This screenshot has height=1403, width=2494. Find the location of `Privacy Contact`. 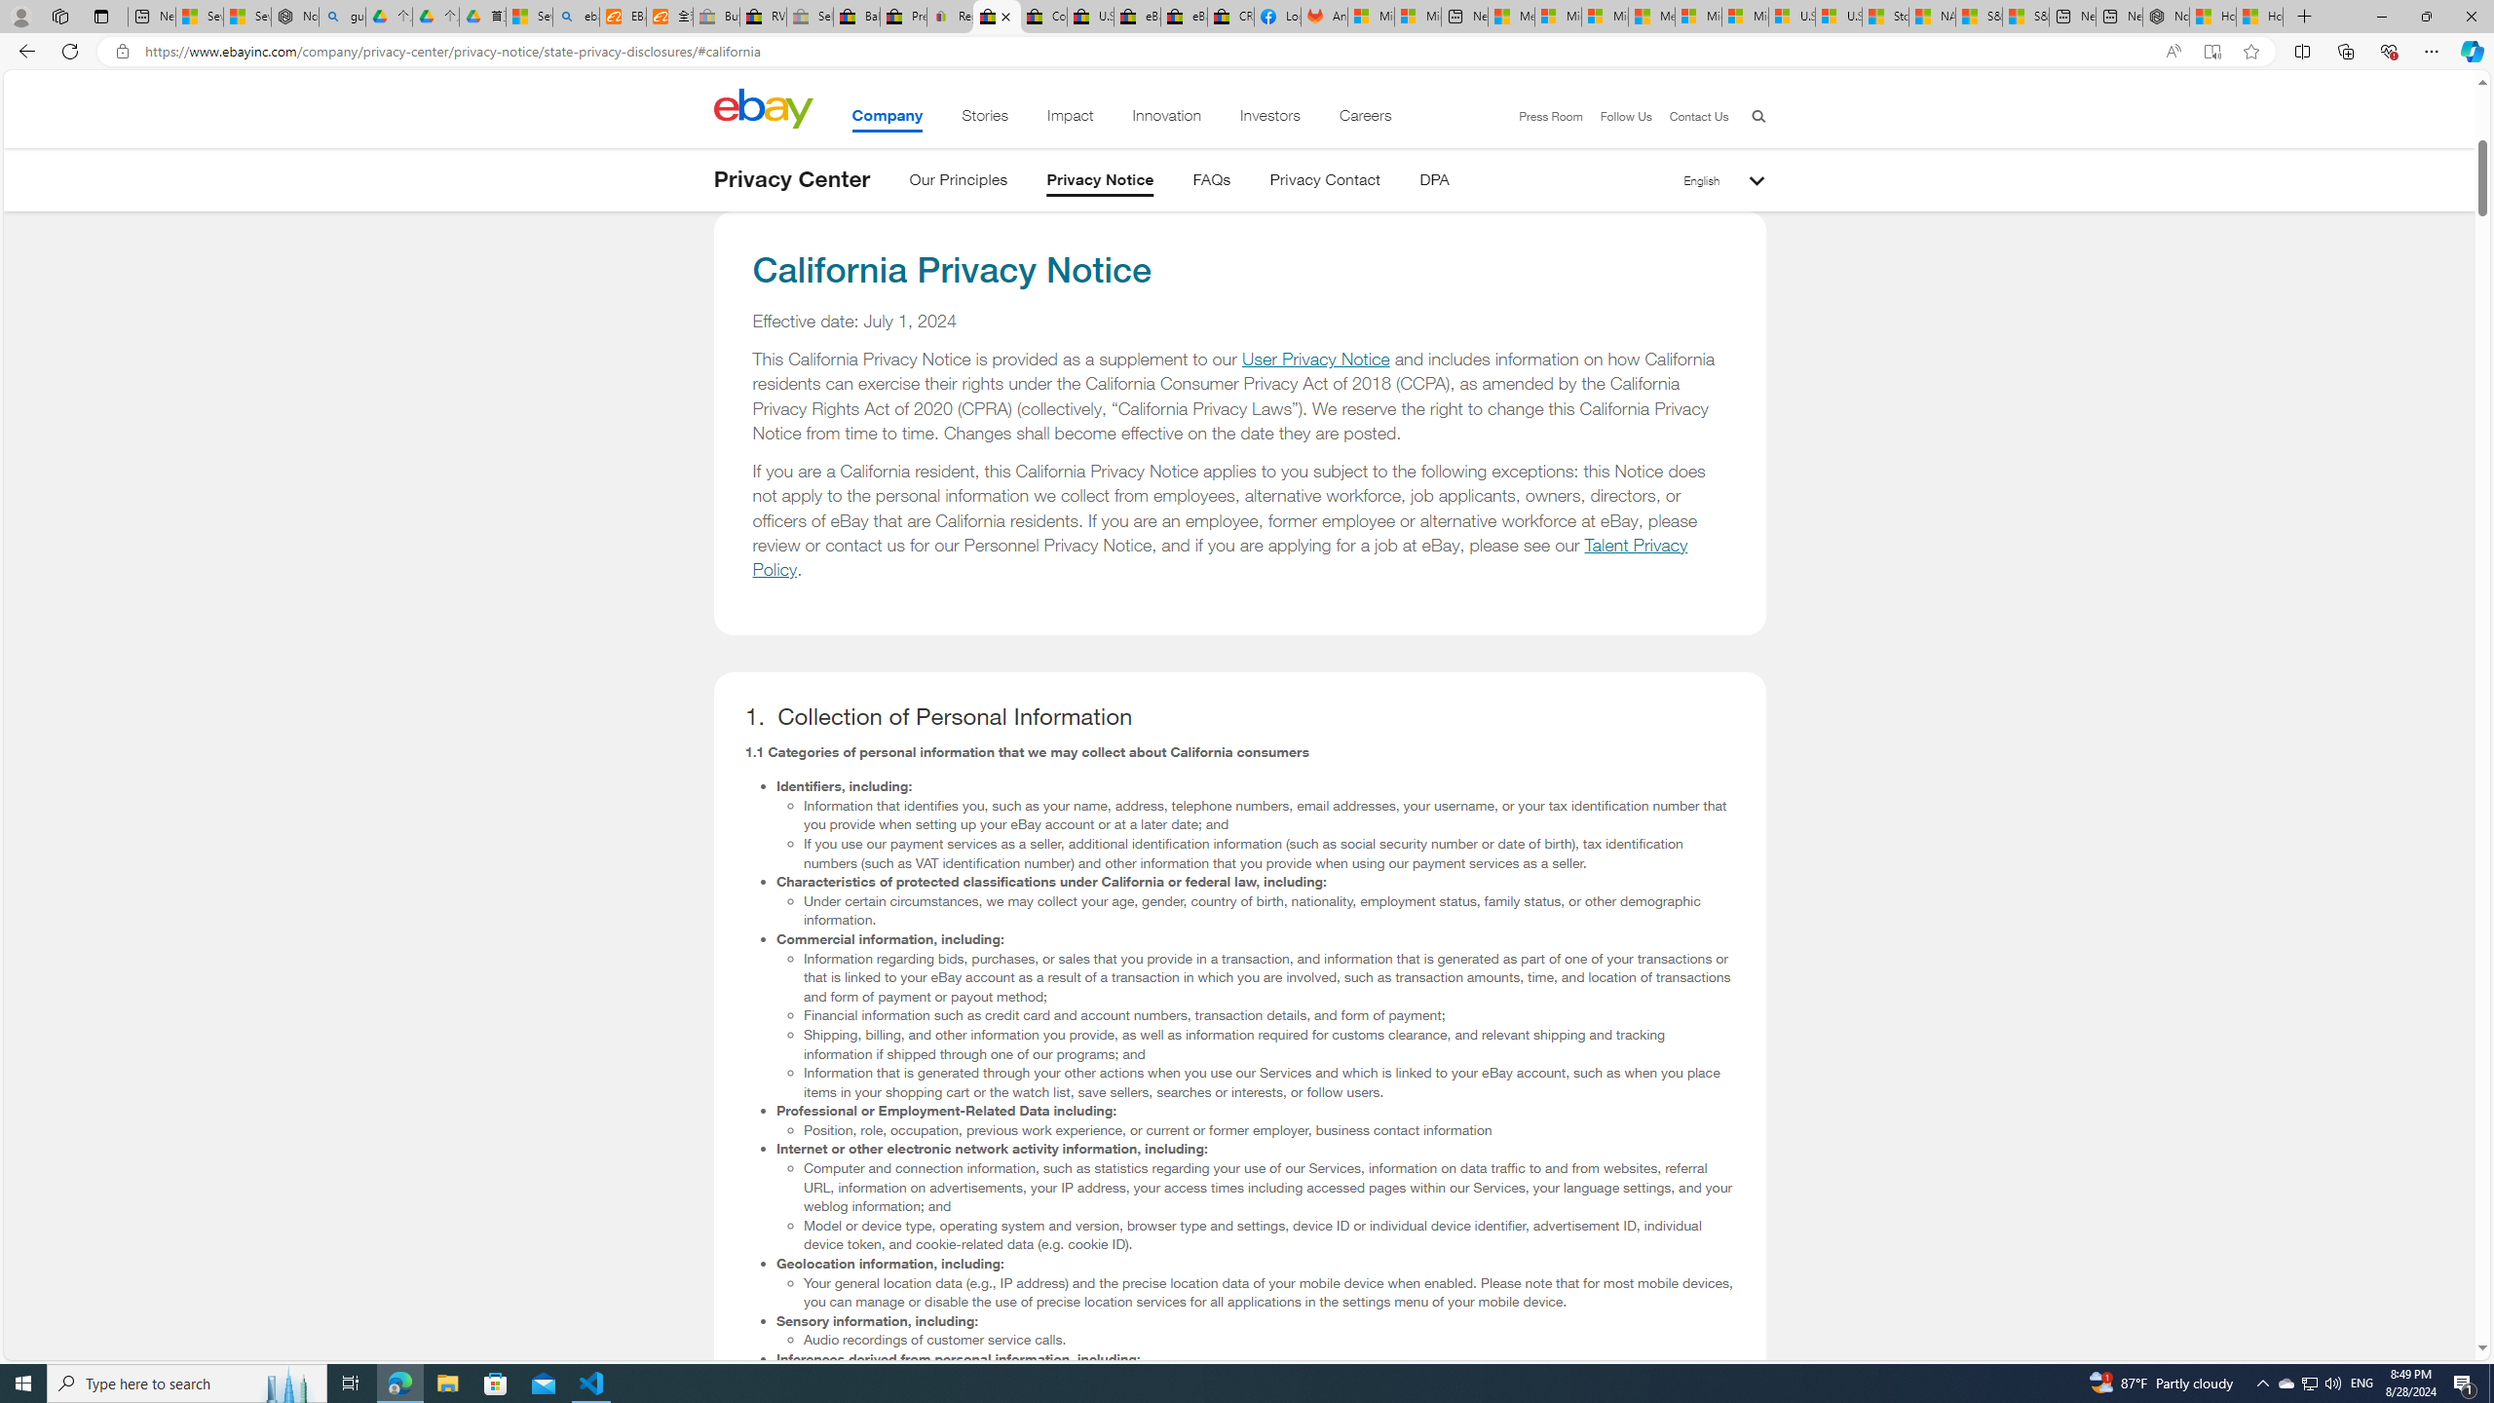

Privacy Contact is located at coordinates (1325, 183).